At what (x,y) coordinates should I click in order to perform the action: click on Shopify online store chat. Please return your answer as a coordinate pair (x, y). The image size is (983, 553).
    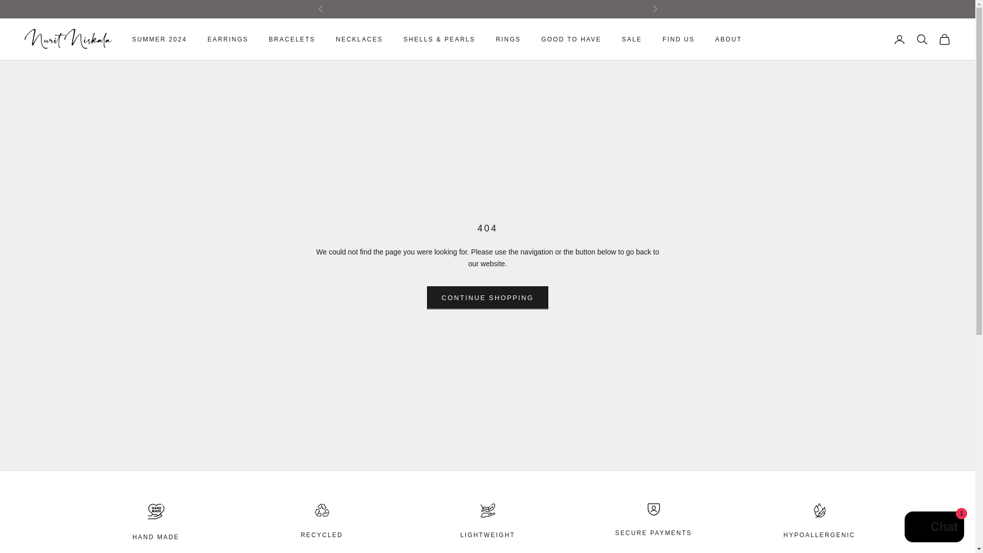
    Looking at the image, I should click on (934, 528).